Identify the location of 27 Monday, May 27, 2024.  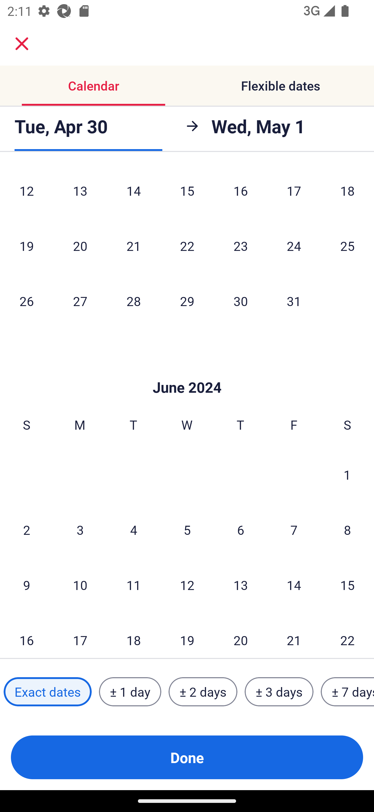
(80, 301).